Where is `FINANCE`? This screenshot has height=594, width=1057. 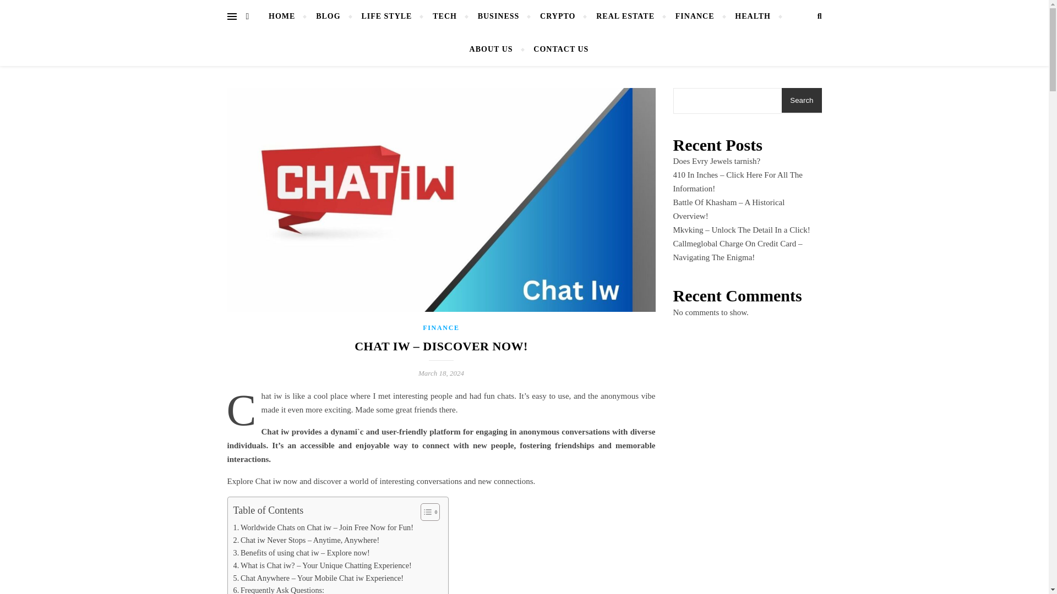 FINANCE is located at coordinates (695, 16).